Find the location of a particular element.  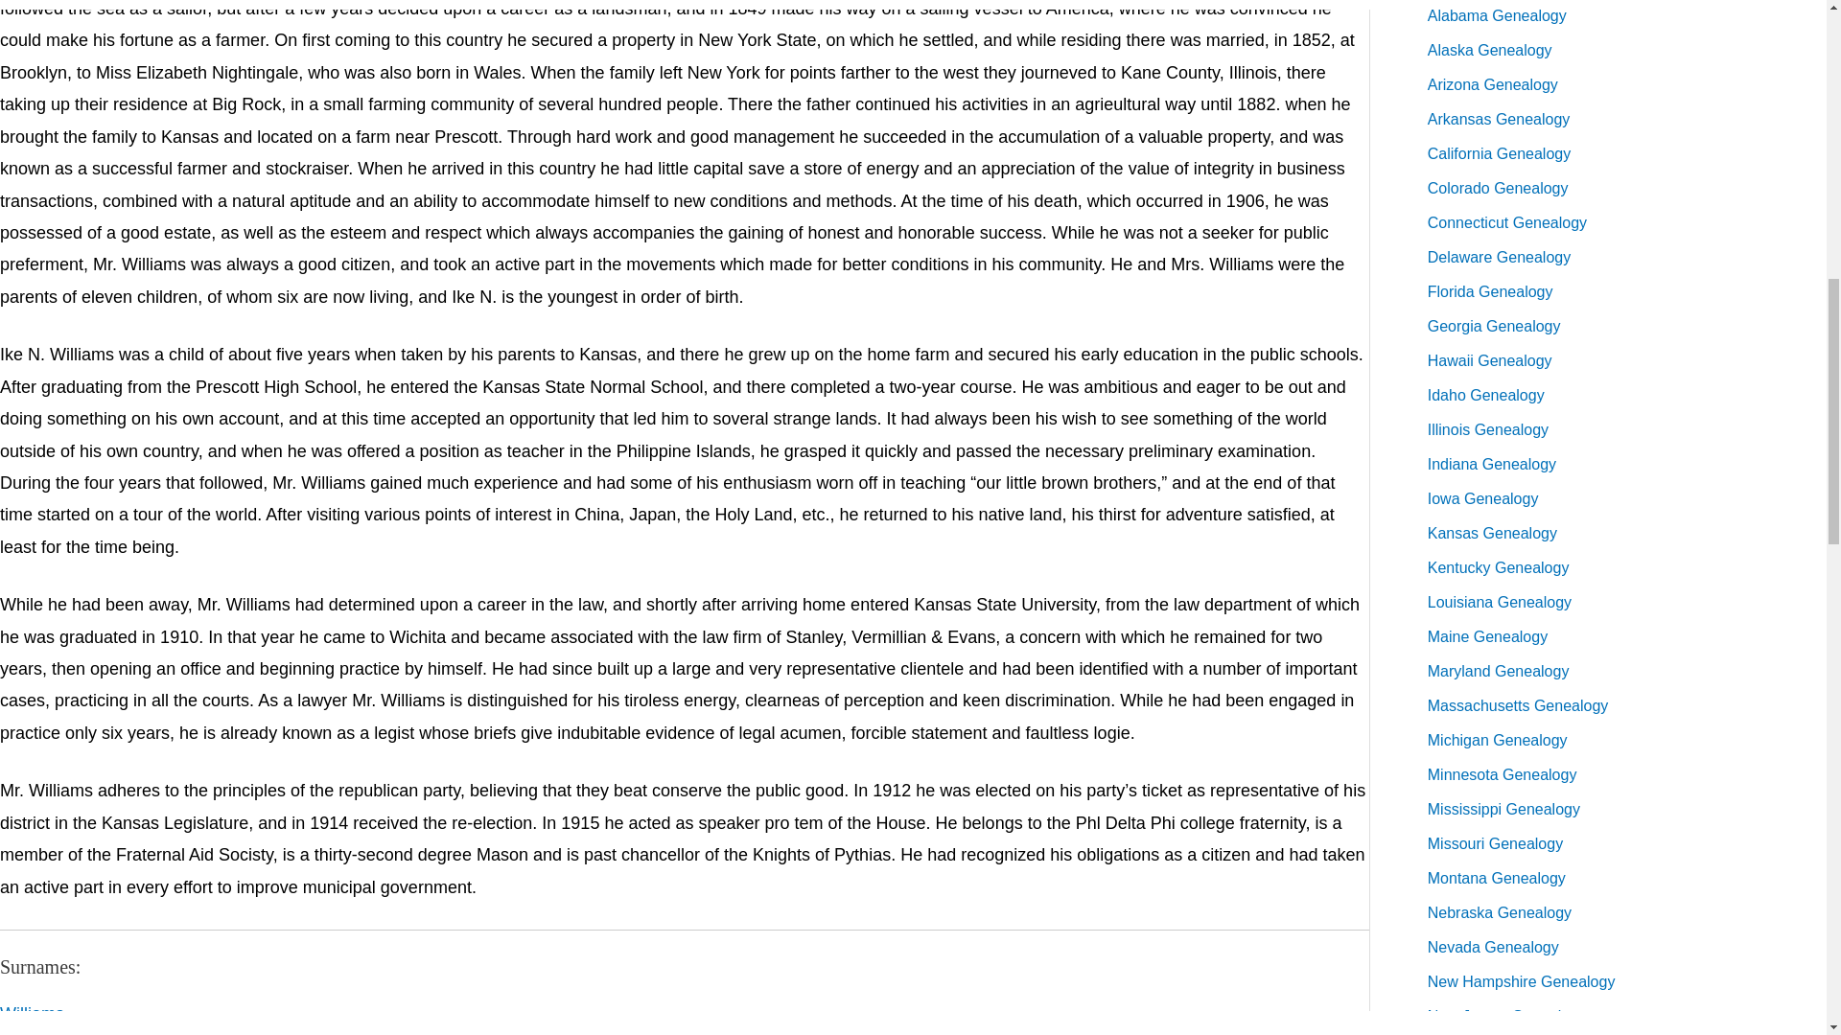

California Genealogy is located at coordinates (1499, 153).